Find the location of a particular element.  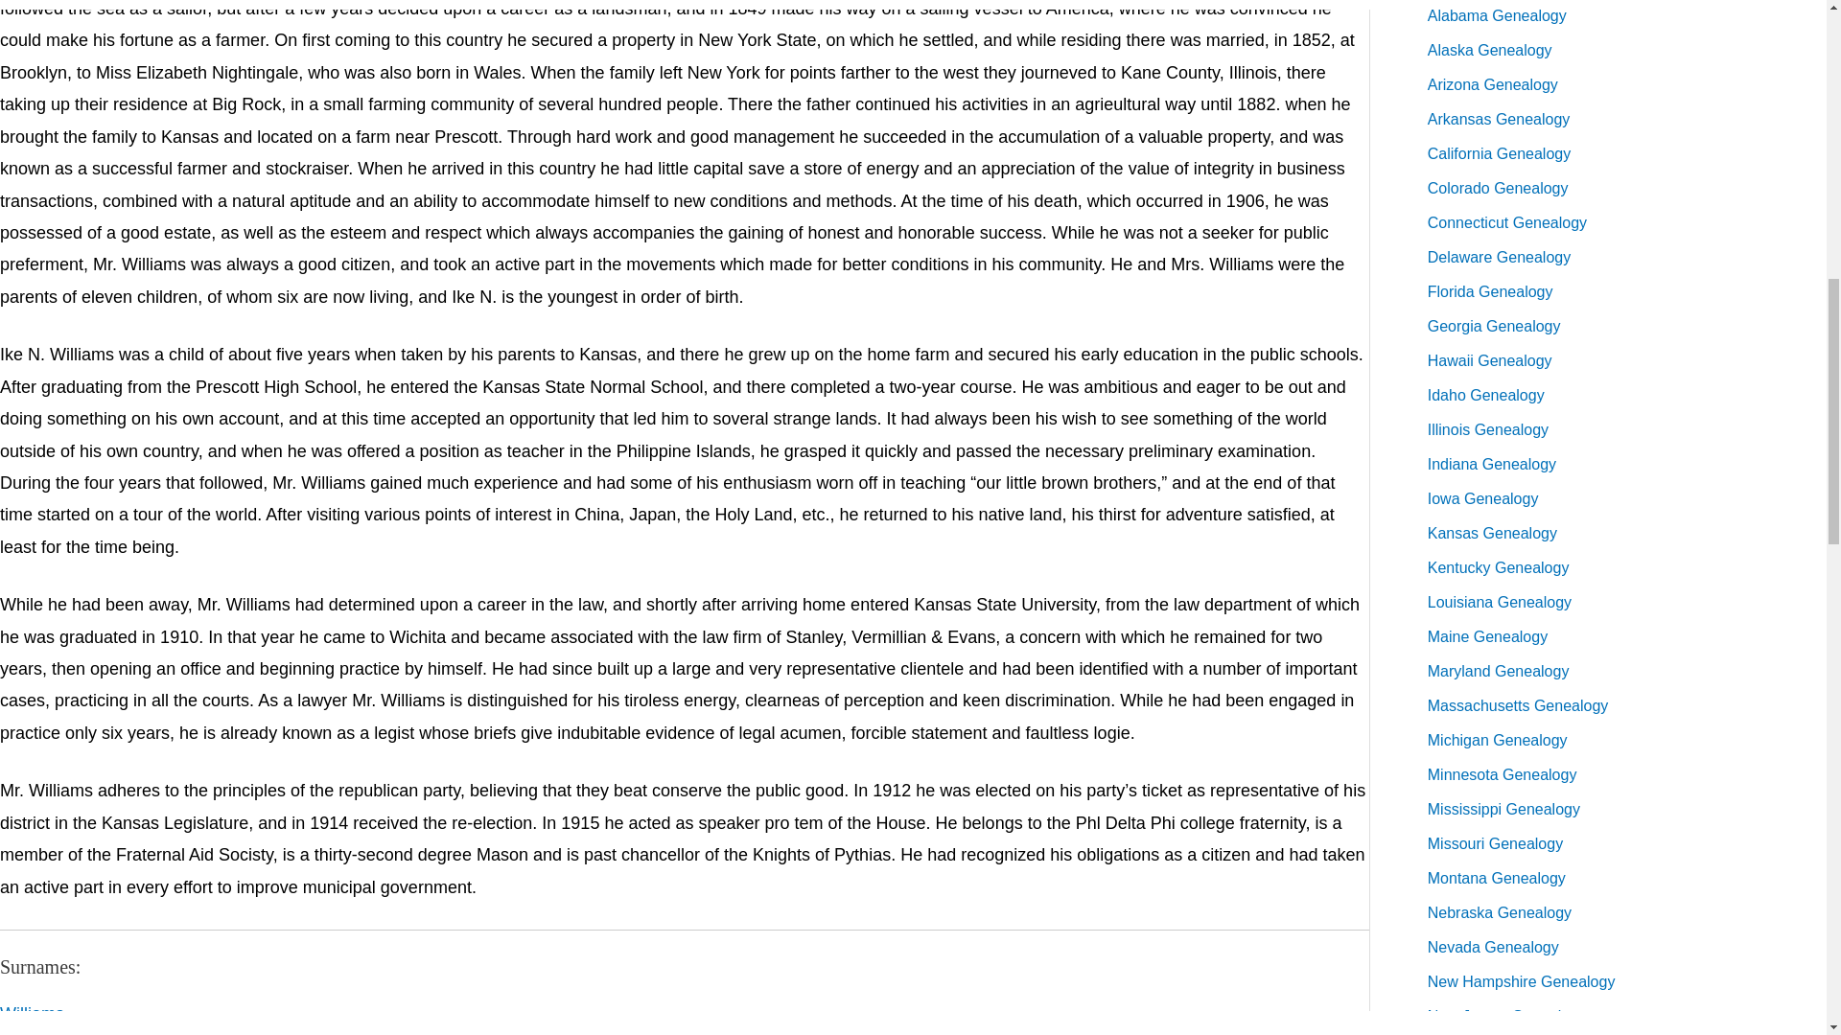

California Genealogy is located at coordinates (1499, 153).